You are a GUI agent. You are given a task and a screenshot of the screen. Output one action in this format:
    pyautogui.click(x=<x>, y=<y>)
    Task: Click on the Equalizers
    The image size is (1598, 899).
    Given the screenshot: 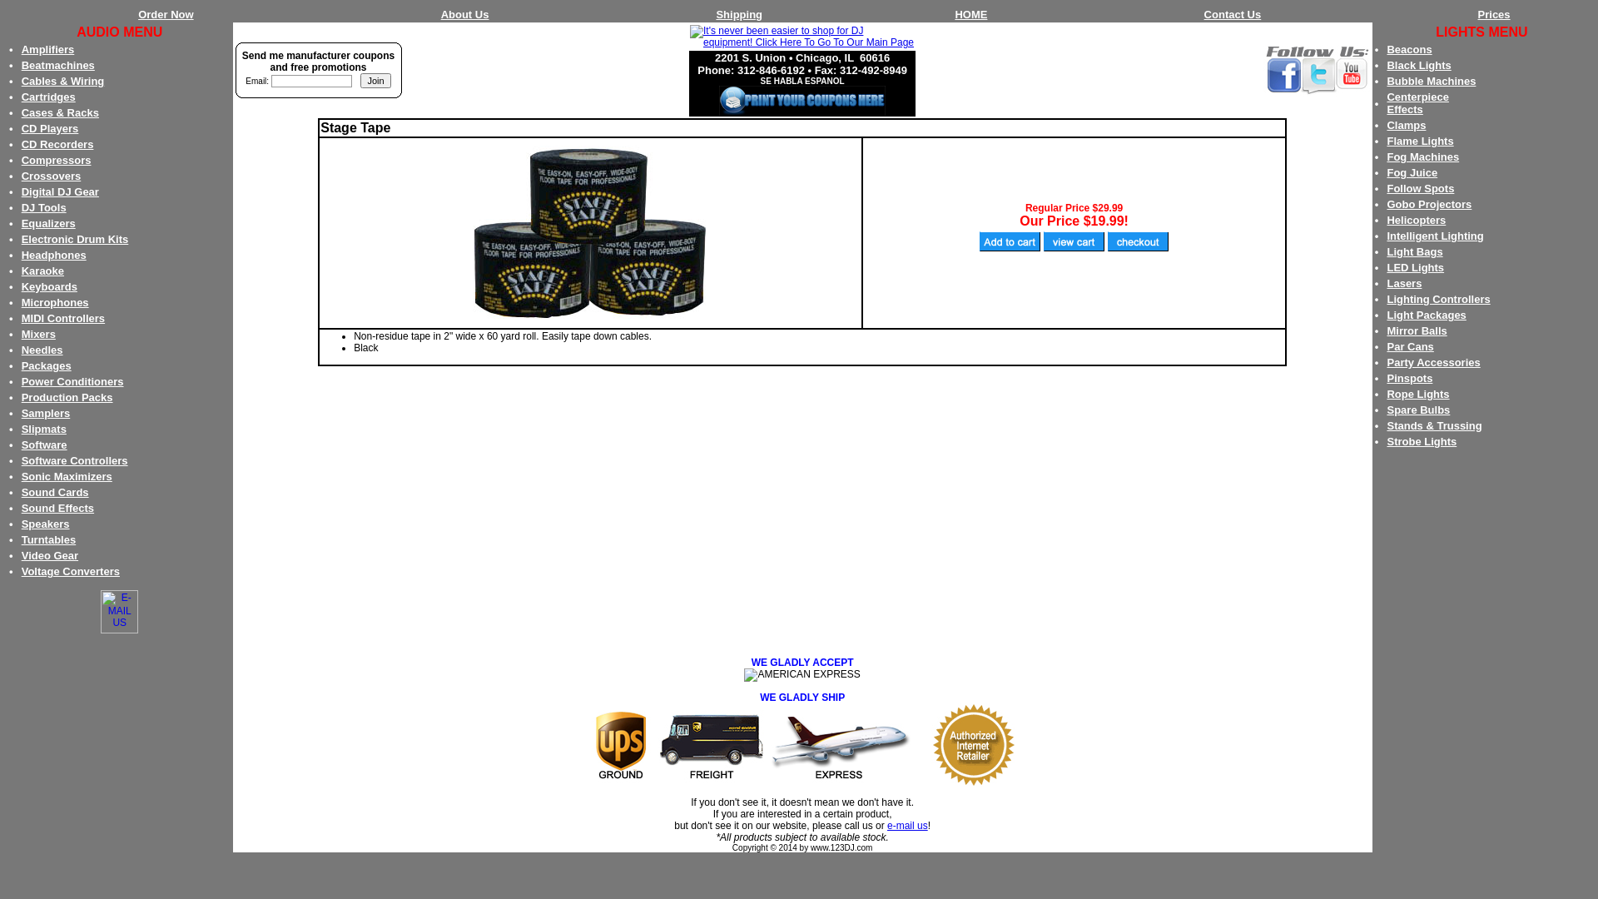 What is the action you would take?
    pyautogui.click(x=48, y=223)
    